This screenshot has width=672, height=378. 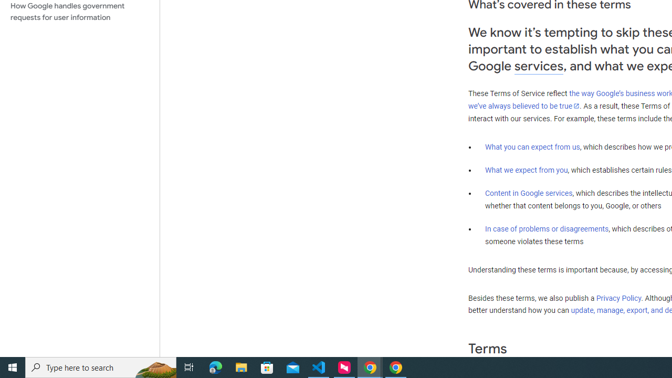 What do you see at coordinates (529, 193) in the screenshot?
I see `Content in Google services` at bounding box center [529, 193].